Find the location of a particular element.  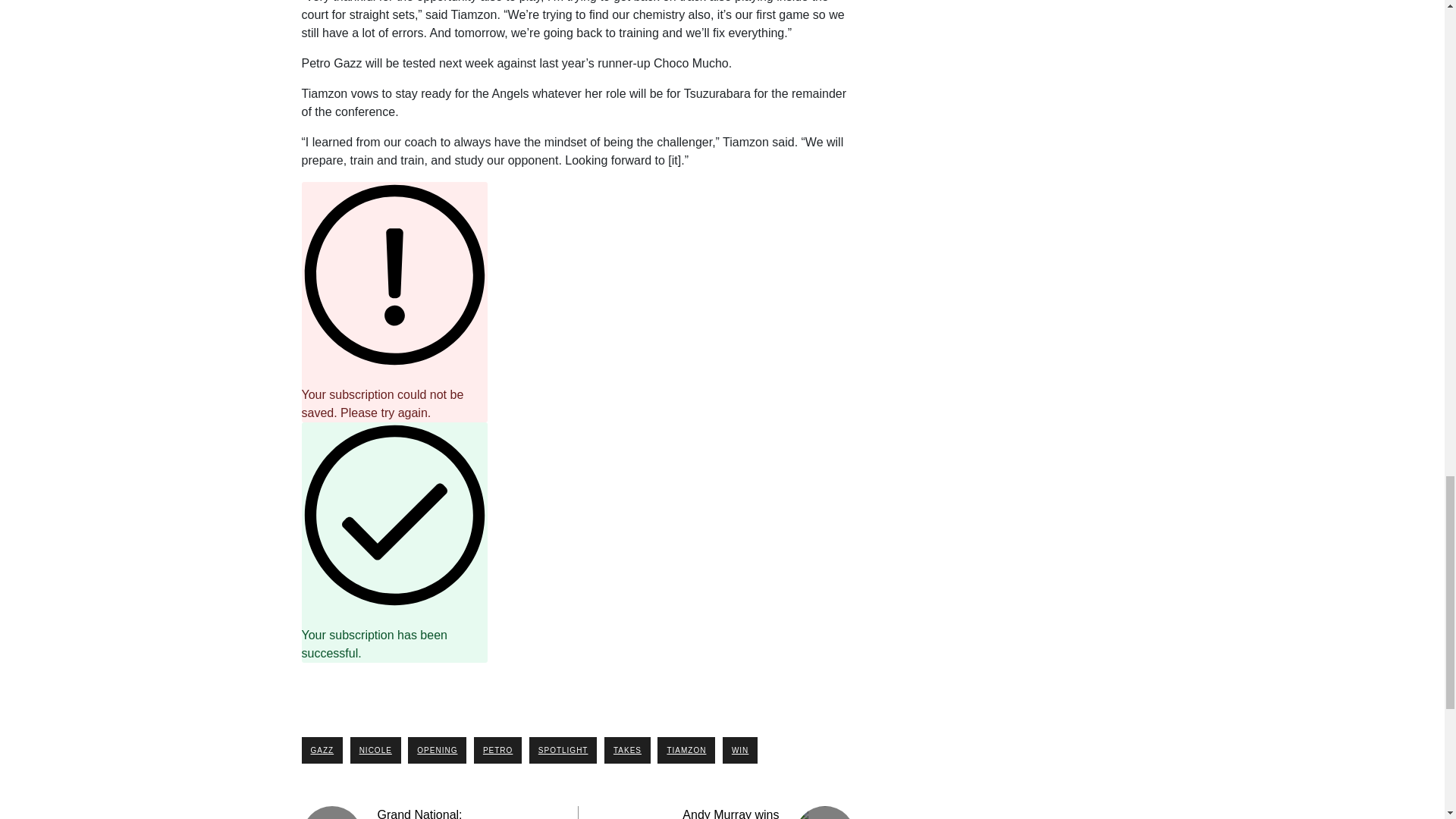

PETRO is located at coordinates (497, 750).